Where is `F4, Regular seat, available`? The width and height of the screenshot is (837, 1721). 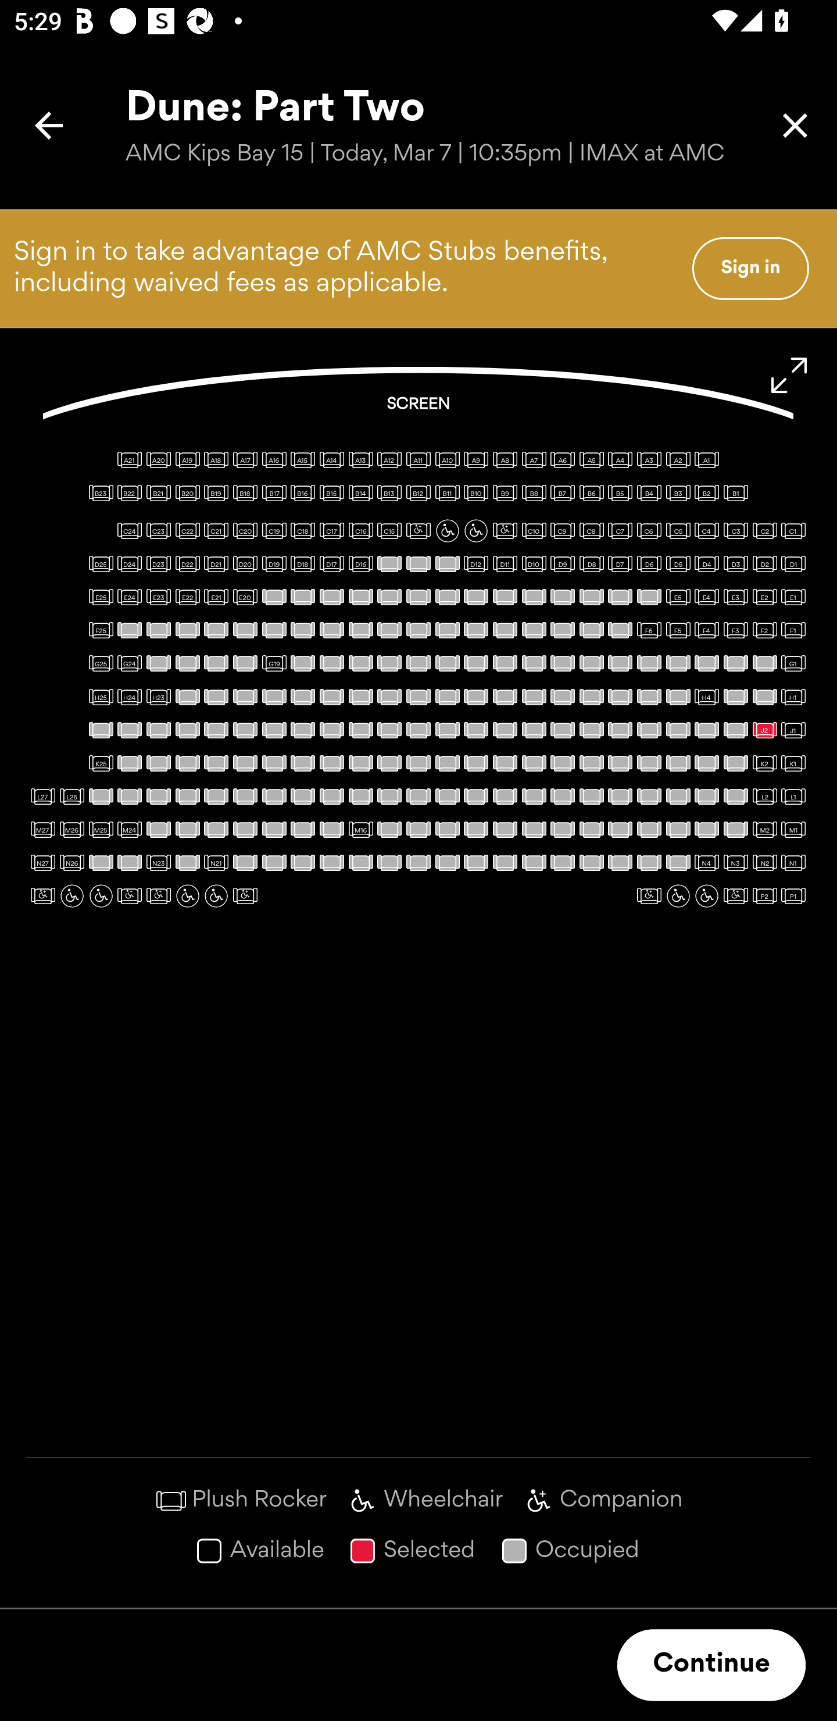 F4, Regular seat, available is located at coordinates (707, 630).